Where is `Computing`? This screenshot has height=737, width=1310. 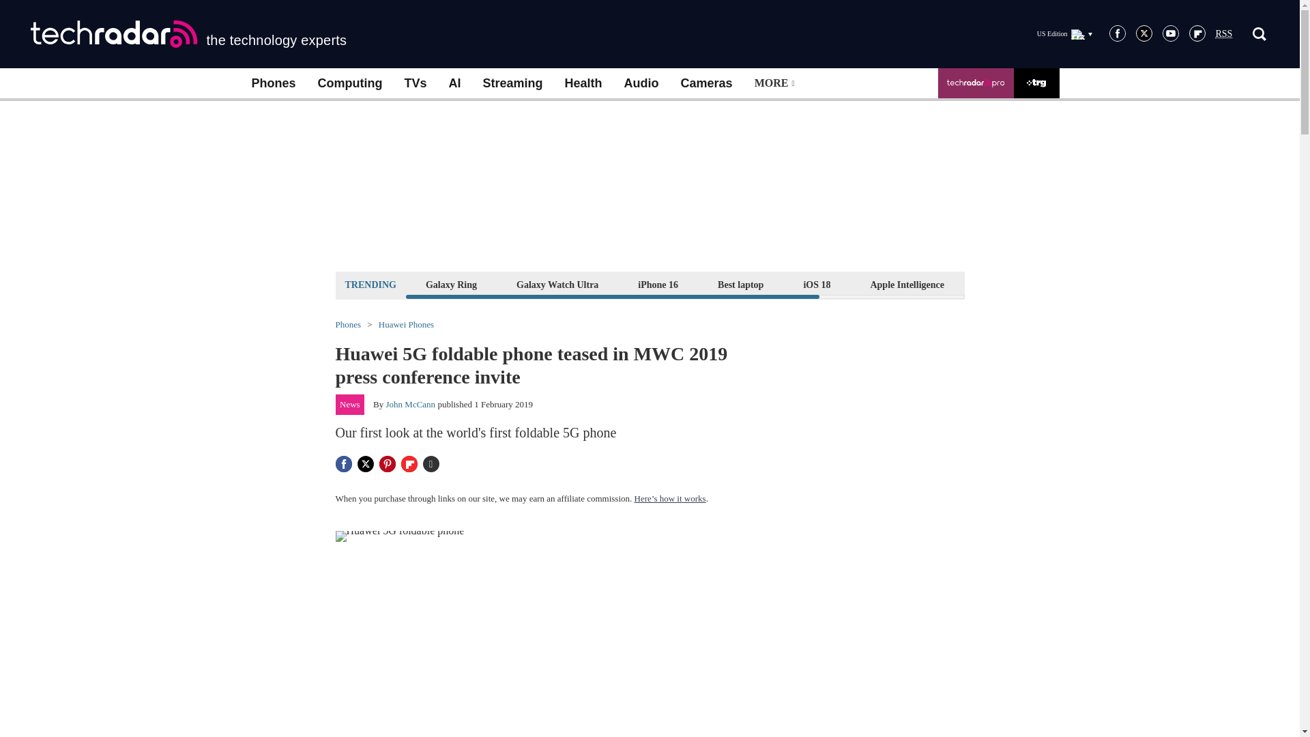 Computing is located at coordinates (350, 83).